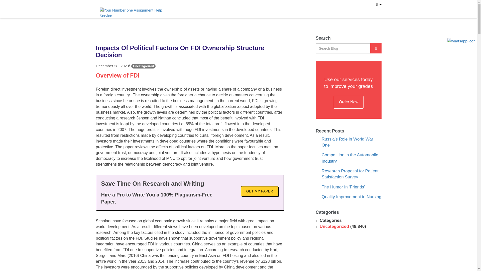  What do you see at coordinates (349, 107) in the screenshot?
I see `Order Now` at bounding box center [349, 107].